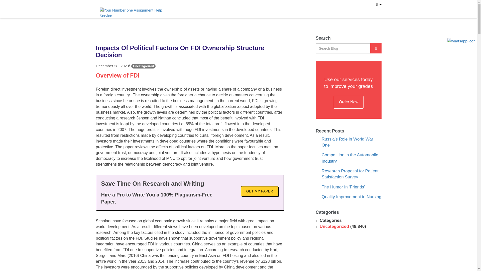  What do you see at coordinates (349, 107) in the screenshot?
I see `Order Now` at bounding box center [349, 107].